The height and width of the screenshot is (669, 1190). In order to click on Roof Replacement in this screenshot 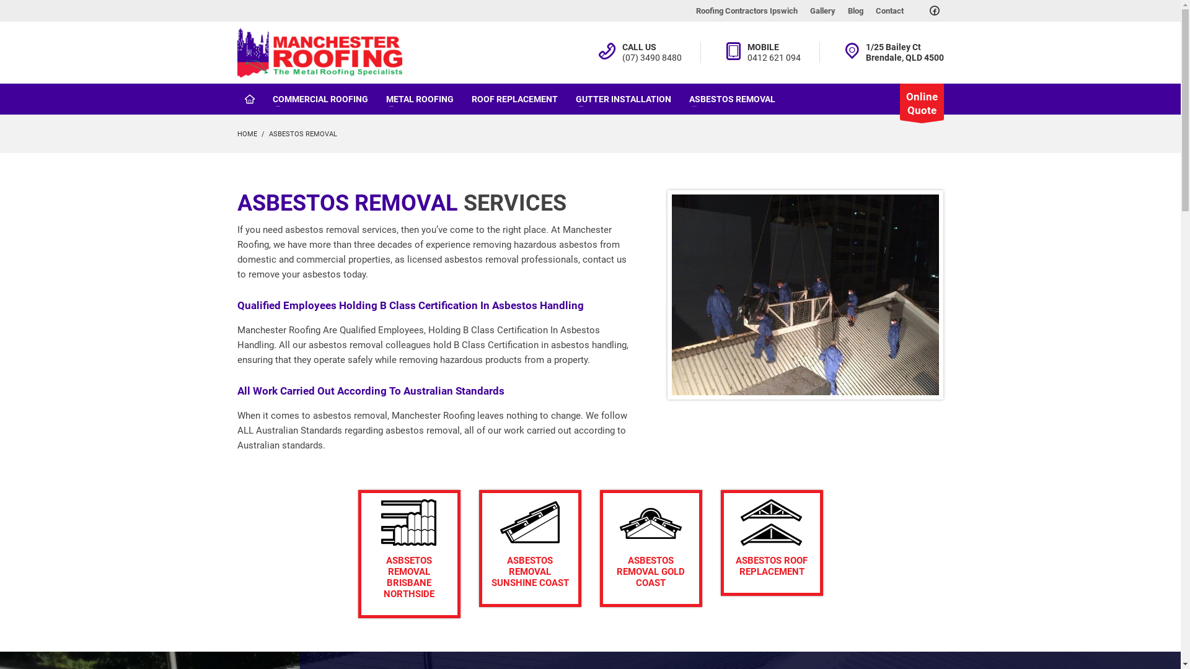, I will do `click(772, 523)`.